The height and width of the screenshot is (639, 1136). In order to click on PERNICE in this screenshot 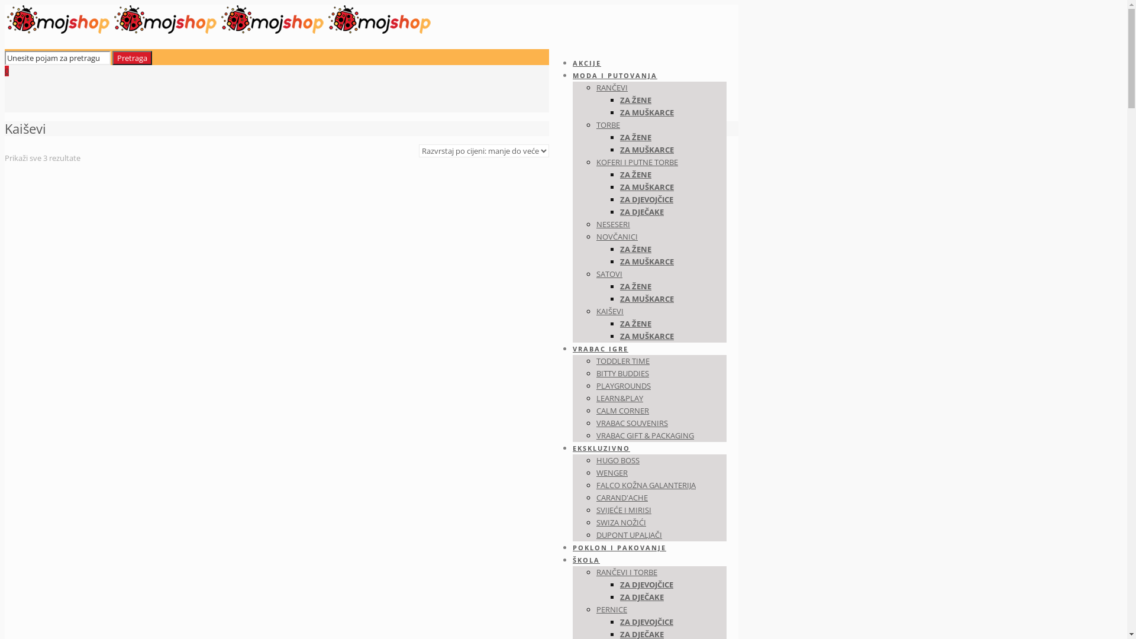, I will do `click(612, 609)`.